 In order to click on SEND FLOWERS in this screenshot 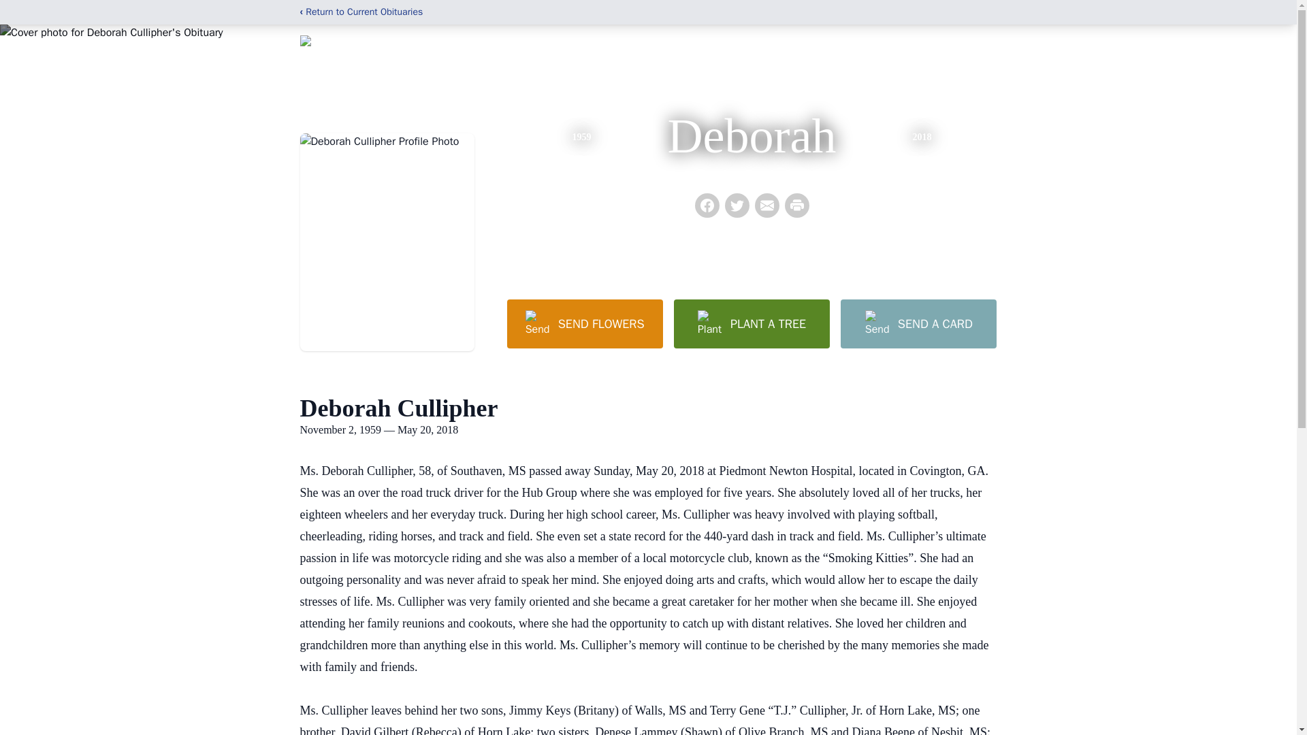, I will do `click(584, 323)`.